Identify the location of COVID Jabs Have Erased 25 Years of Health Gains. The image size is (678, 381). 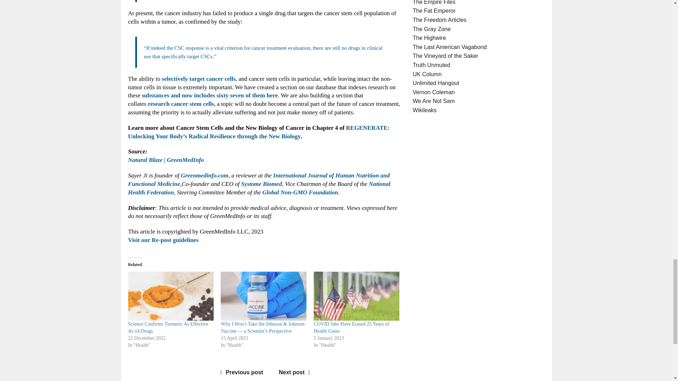
(356, 296).